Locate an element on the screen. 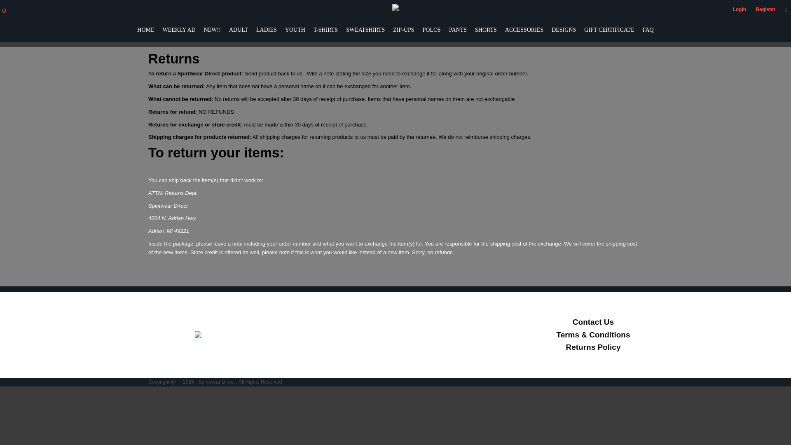  Returns Policy is located at coordinates (592, 347).